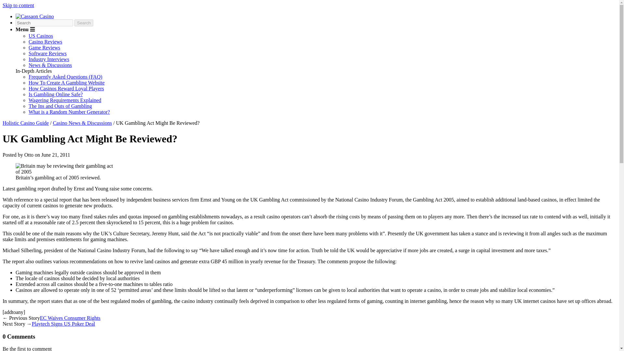  I want to click on How Casinos Reward Loyal Players, so click(66, 88).